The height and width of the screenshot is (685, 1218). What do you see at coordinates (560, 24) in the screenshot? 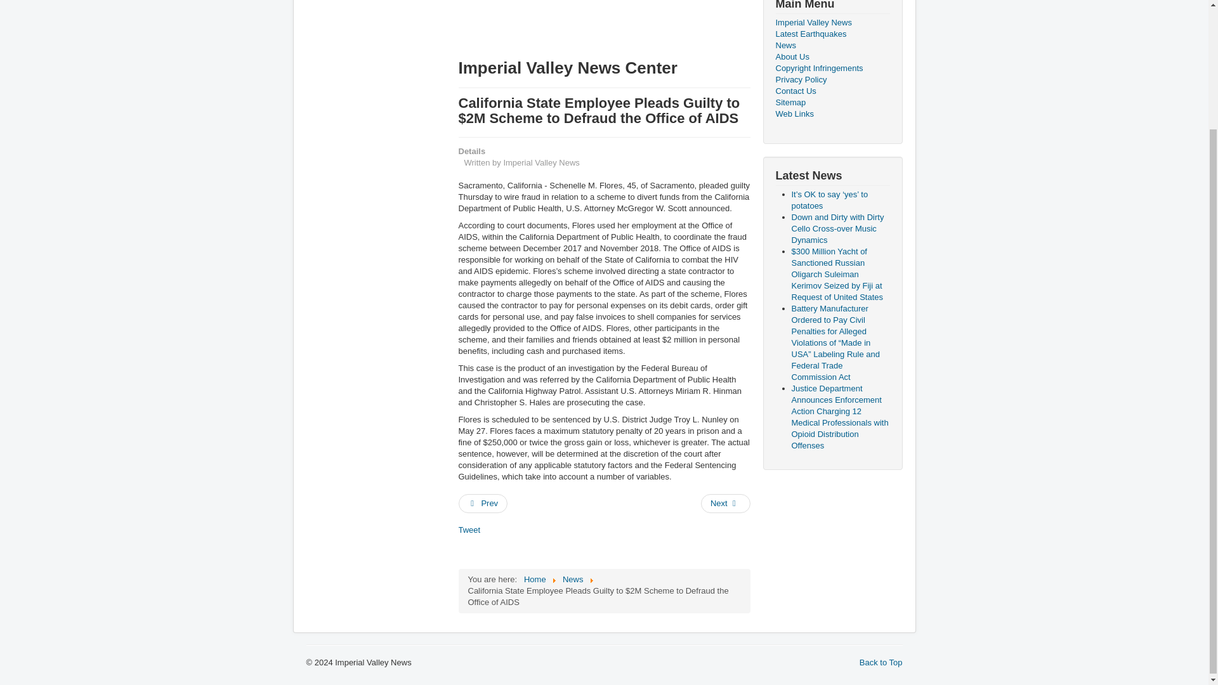
I see `Advertisement` at bounding box center [560, 24].